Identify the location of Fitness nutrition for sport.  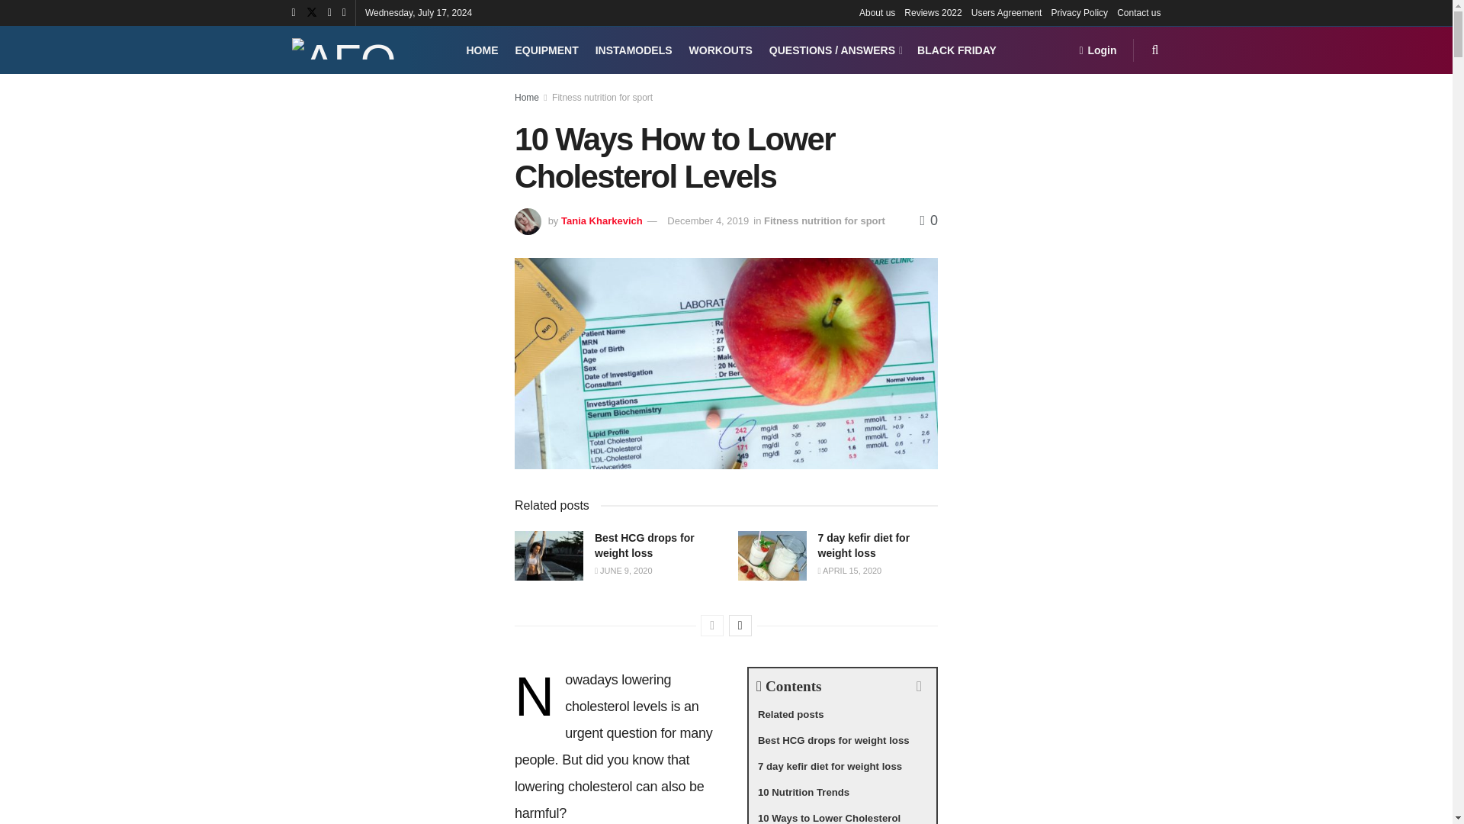
(602, 98).